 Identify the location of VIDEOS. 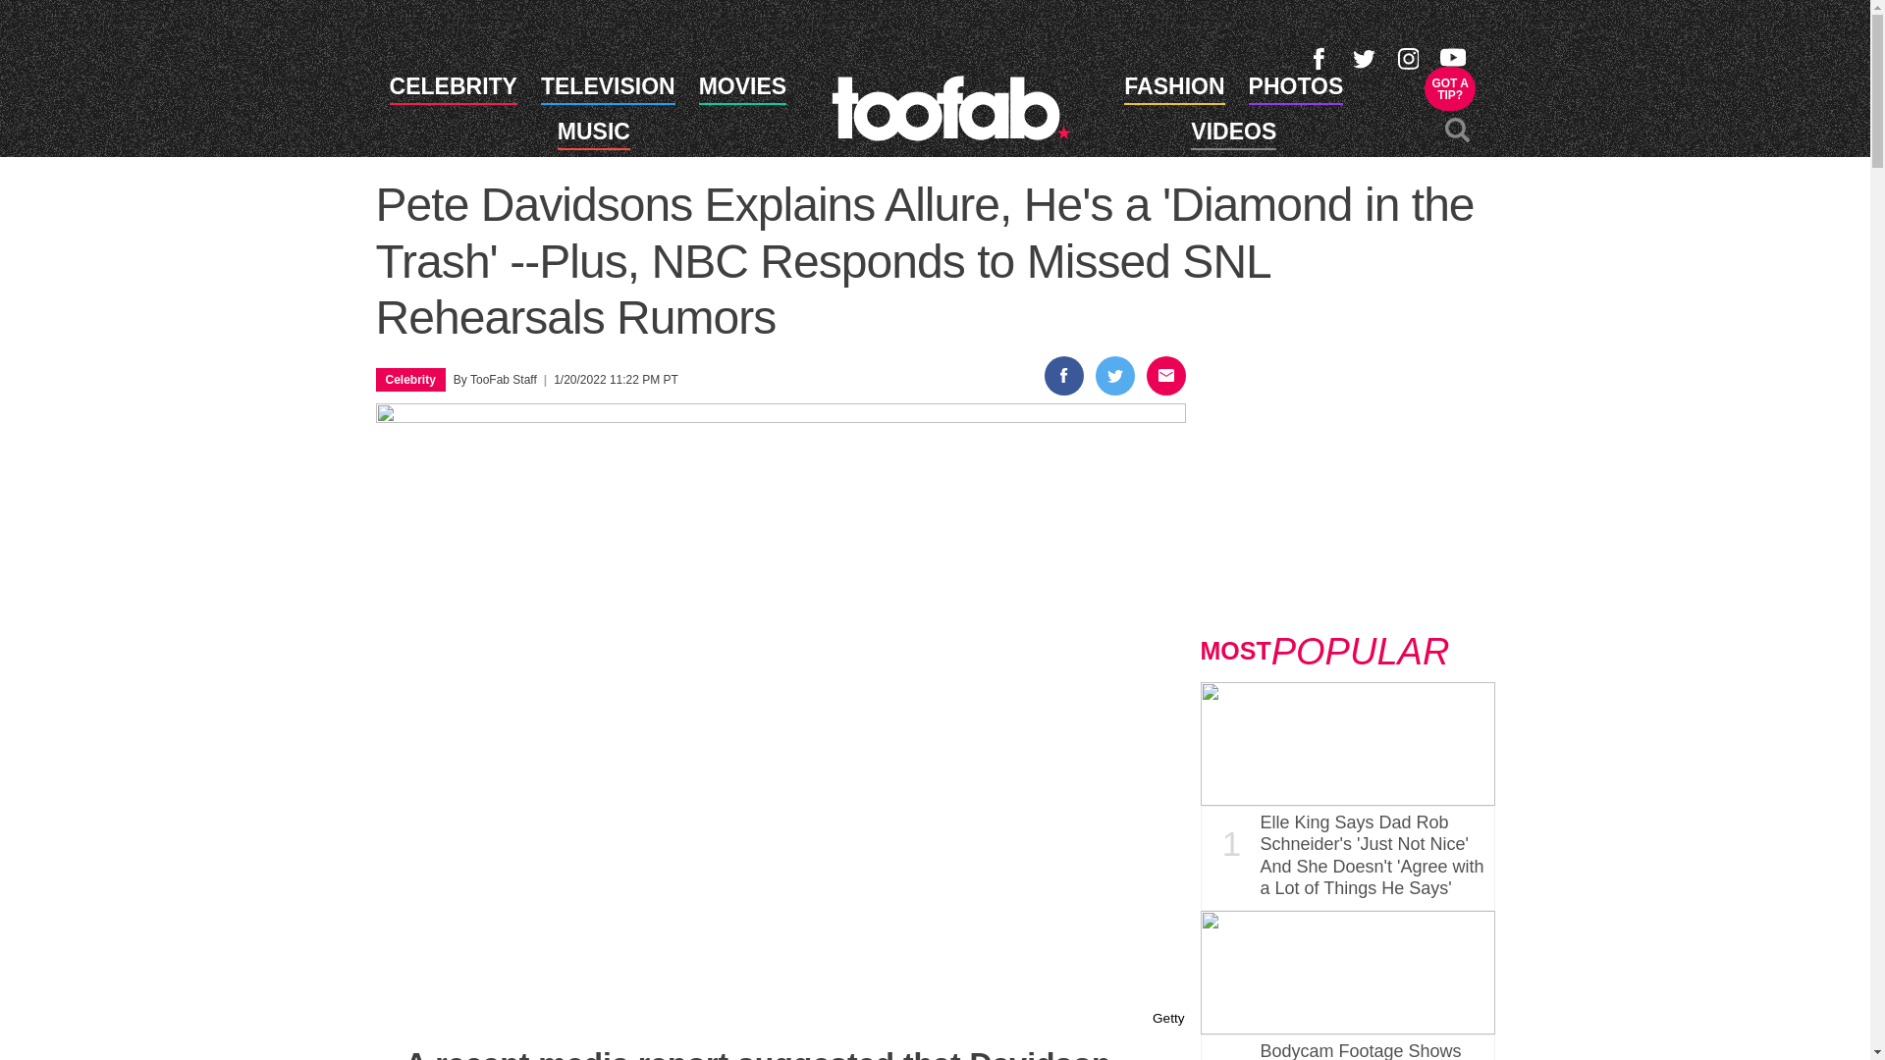
(409, 380).